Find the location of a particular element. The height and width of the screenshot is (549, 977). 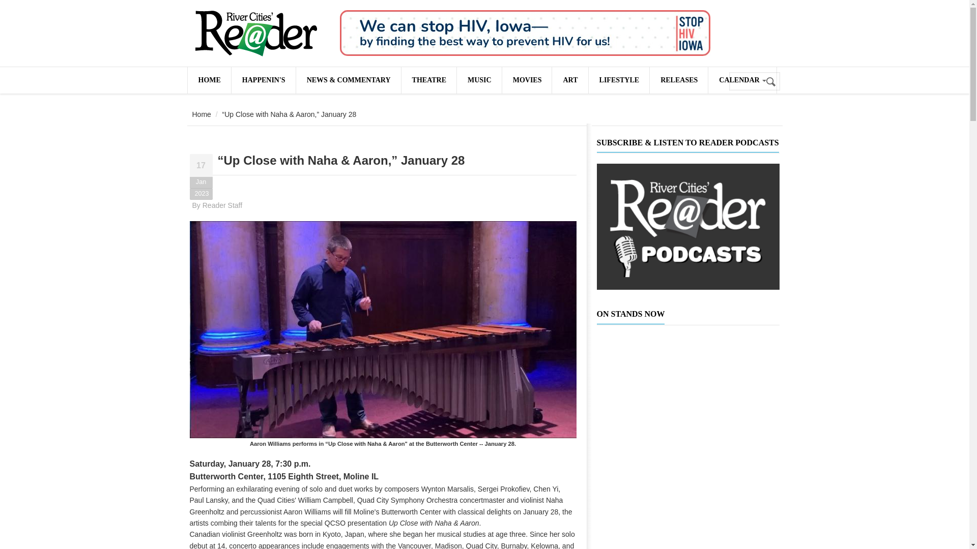

Calendar is located at coordinates (742, 80).